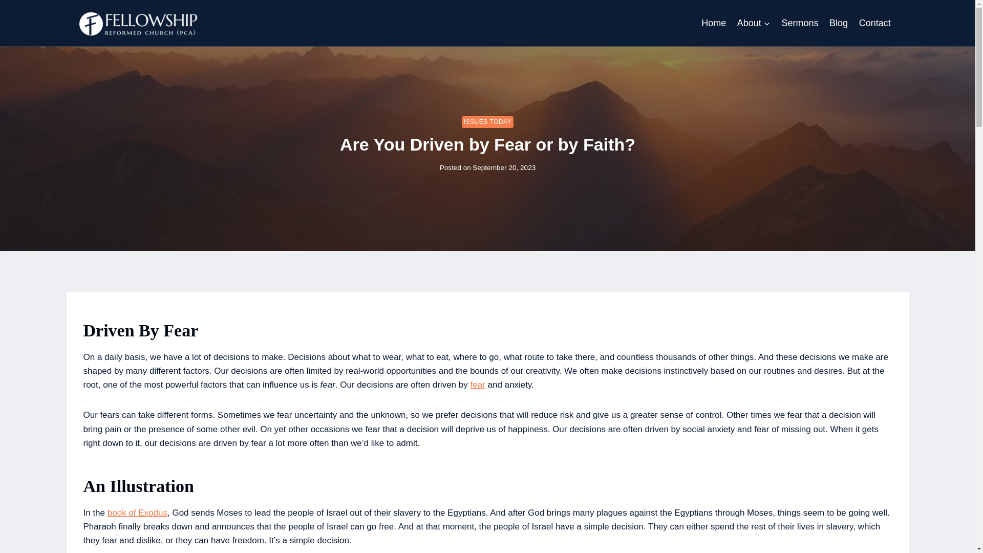 The image size is (983, 553). I want to click on About, so click(754, 23).